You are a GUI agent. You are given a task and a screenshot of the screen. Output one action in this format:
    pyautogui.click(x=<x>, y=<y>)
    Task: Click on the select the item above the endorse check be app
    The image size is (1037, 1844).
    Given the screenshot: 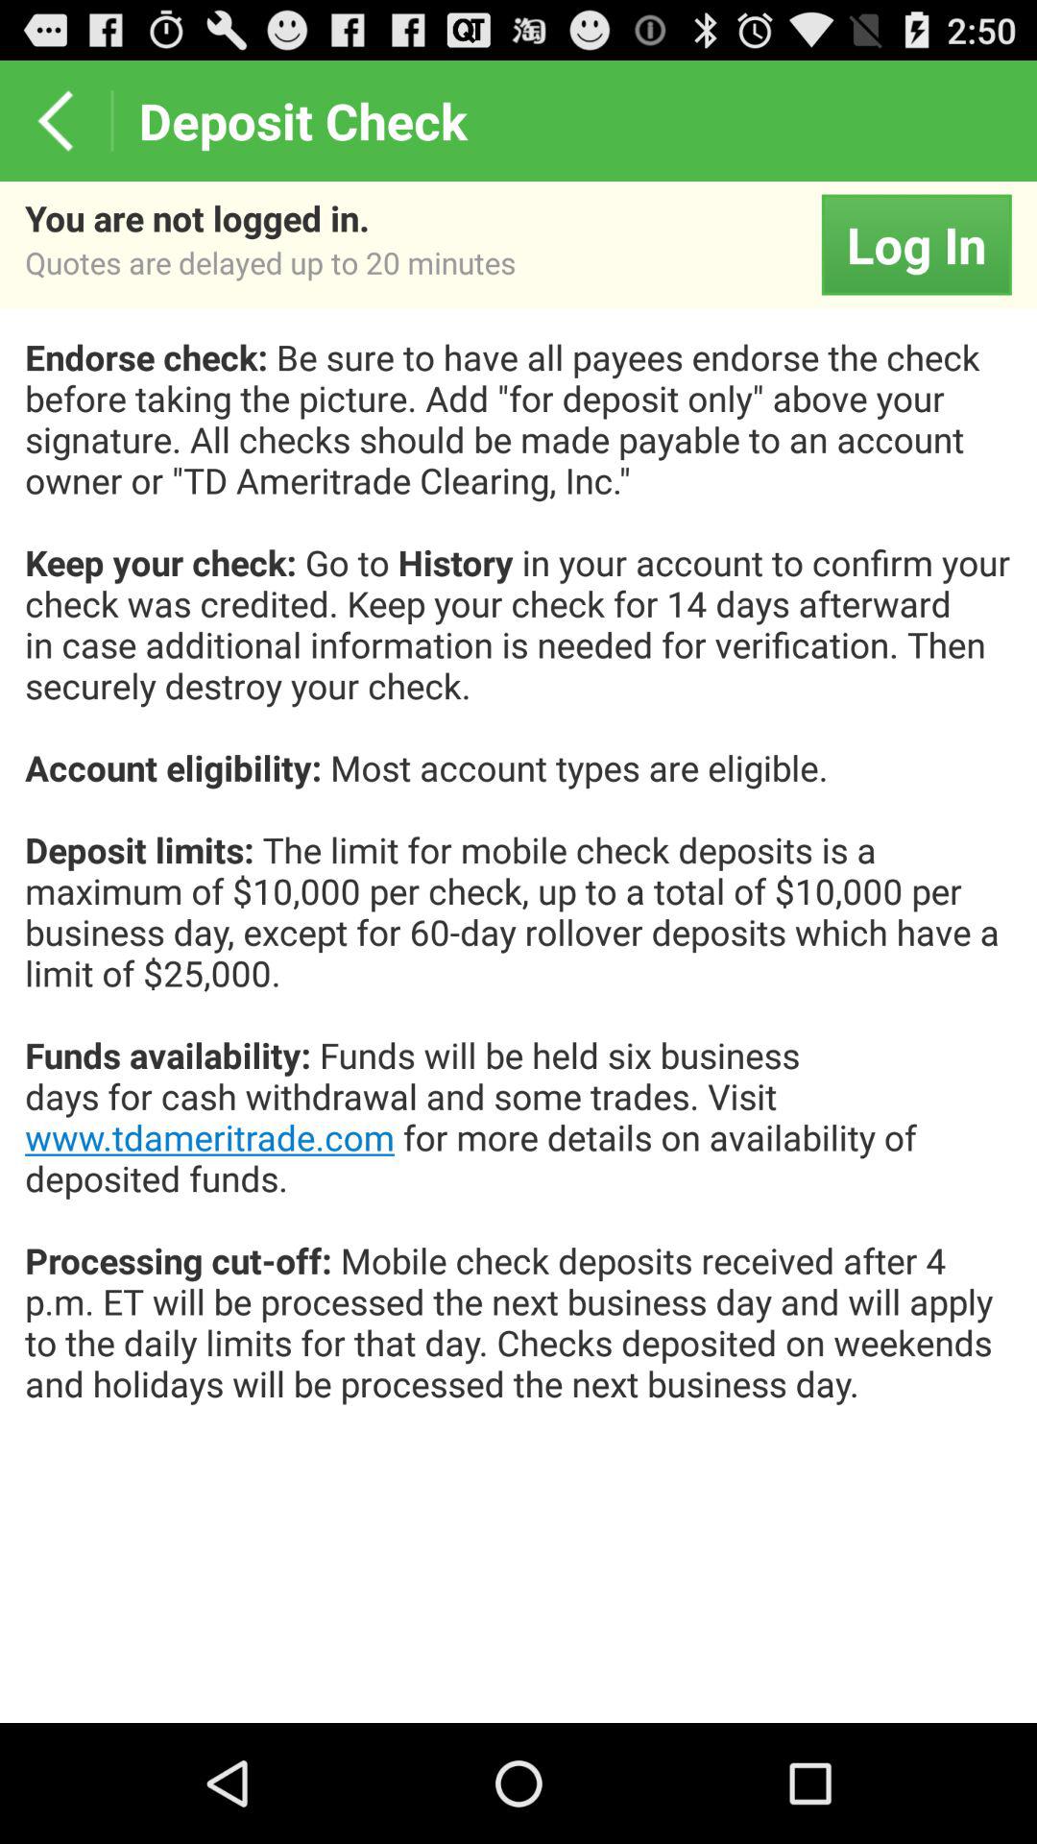 What is the action you would take?
    pyautogui.click(x=916, y=244)
    